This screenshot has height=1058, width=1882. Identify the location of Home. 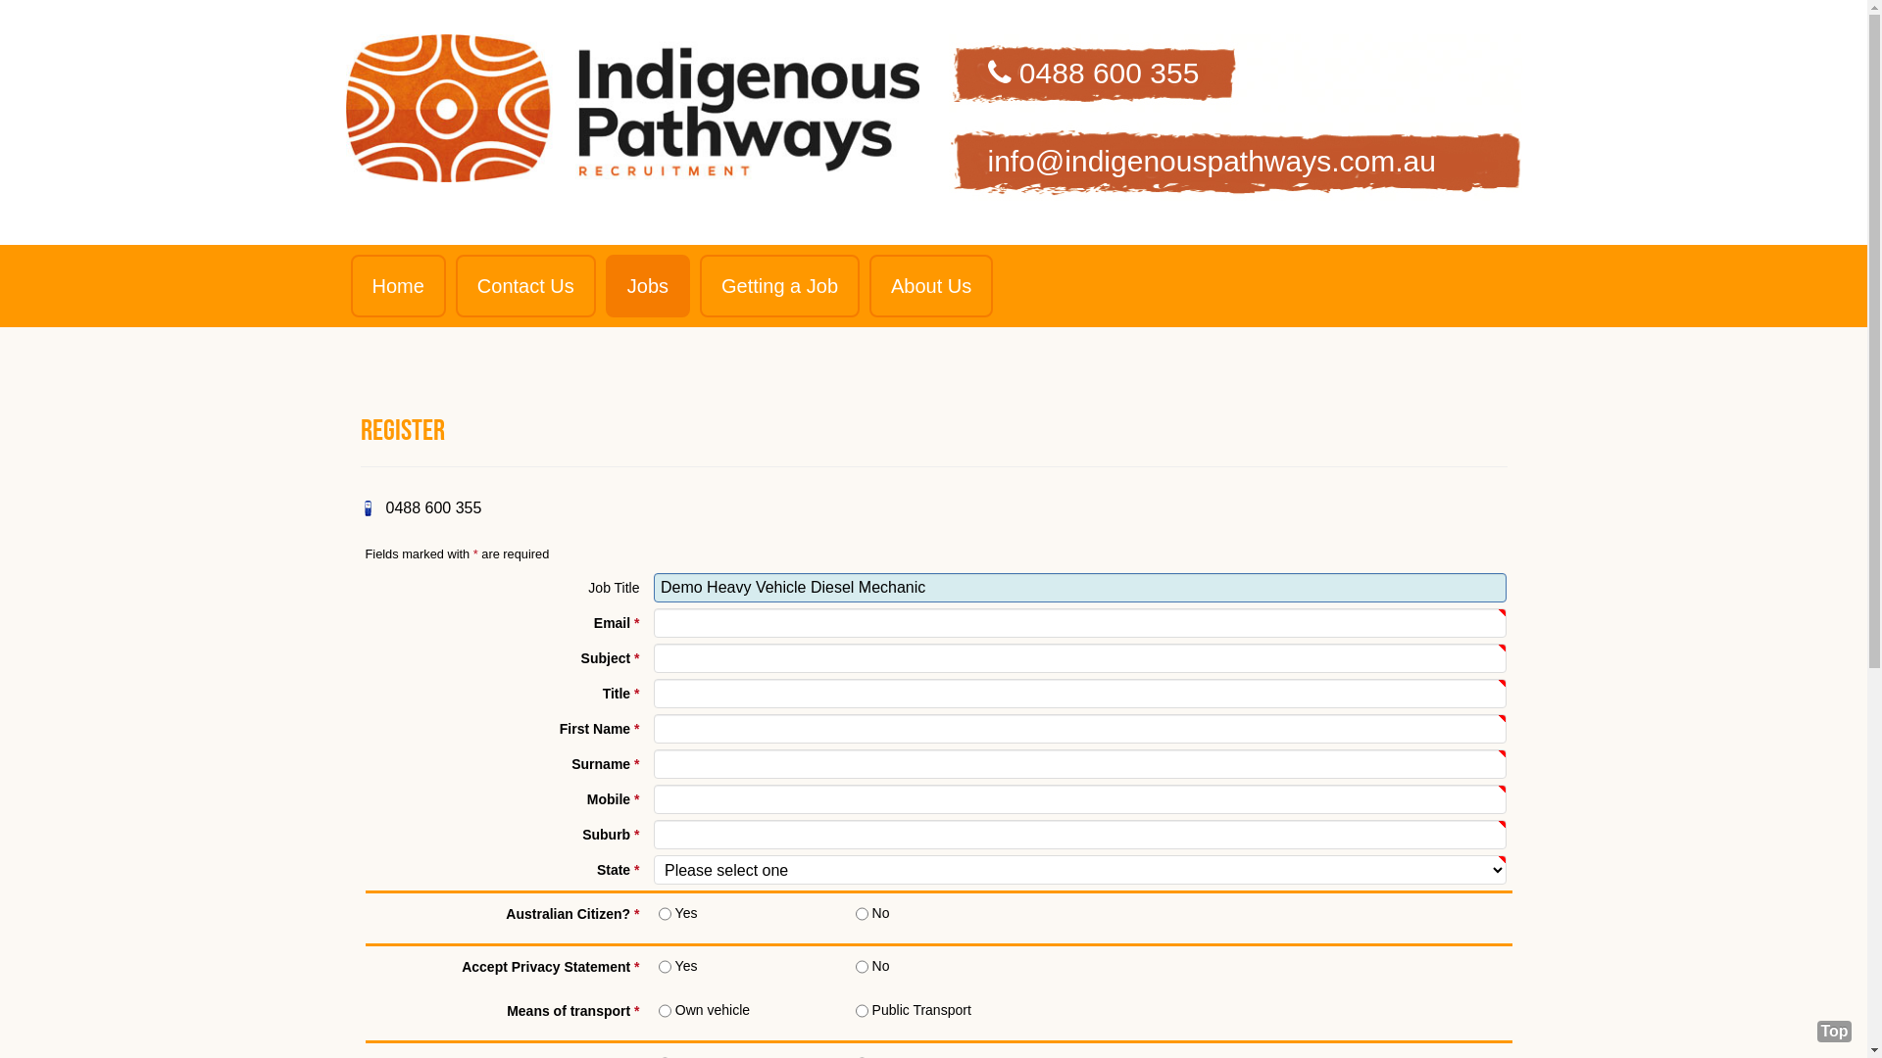
(398, 286).